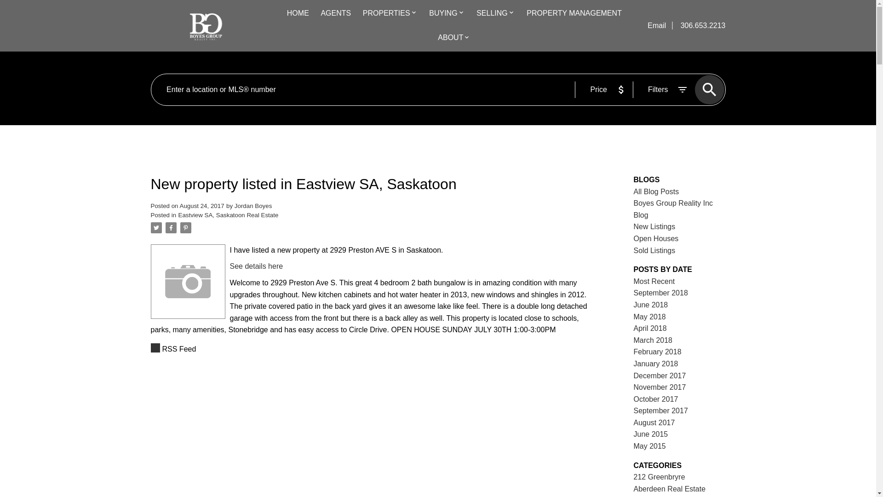  I want to click on SELLING, so click(492, 14).